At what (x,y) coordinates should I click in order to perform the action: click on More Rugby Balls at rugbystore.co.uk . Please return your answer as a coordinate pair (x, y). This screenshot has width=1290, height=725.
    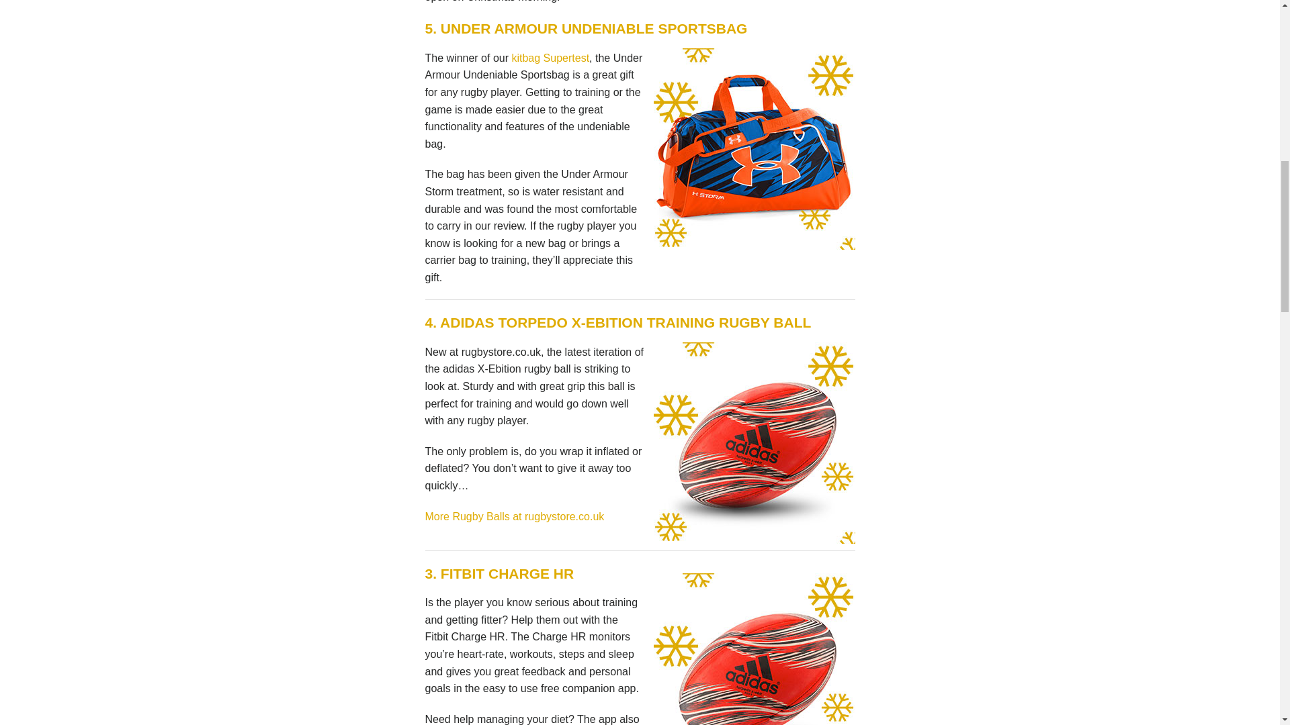
    Looking at the image, I should click on (515, 516).